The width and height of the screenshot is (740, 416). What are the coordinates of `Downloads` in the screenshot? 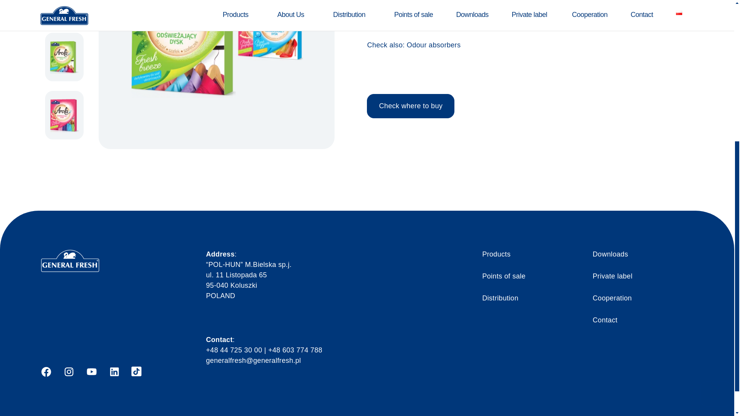 It's located at (610, 254).